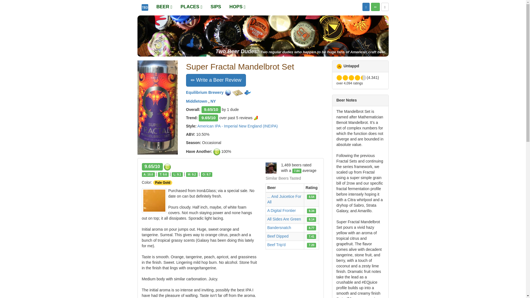 The width and height of the screenshot is (530, 298). What do you see at coordinates (213, 101) in the screenshot?
I see `NY` at bounding box center [213, 101].